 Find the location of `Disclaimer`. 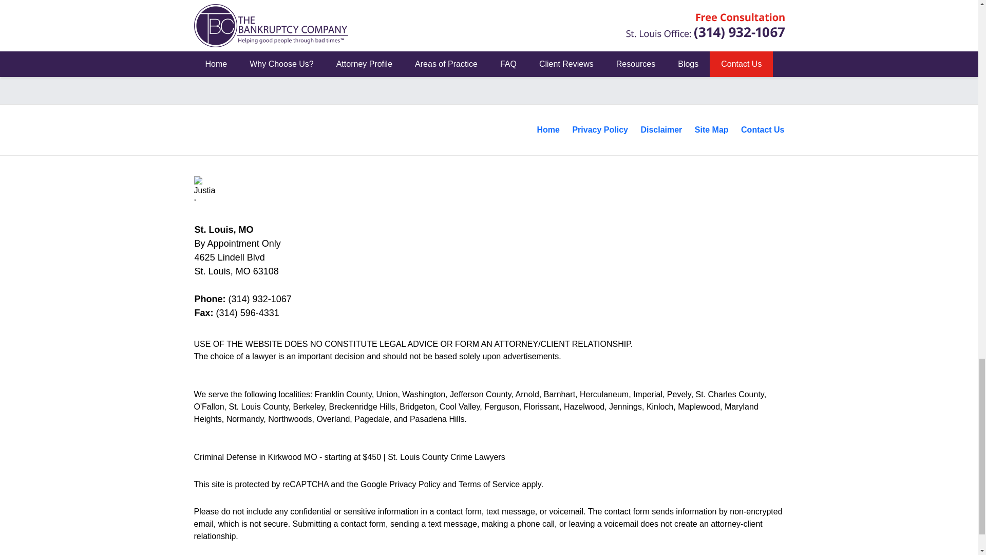

Disclaimer is located at coordinates (661, 130).